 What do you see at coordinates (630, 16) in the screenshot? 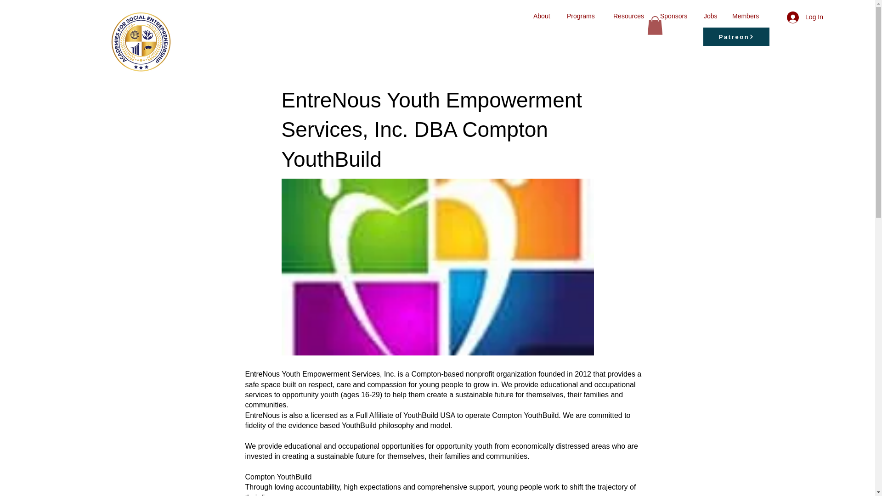
I see `Resources` at bounding box center [630, 16].